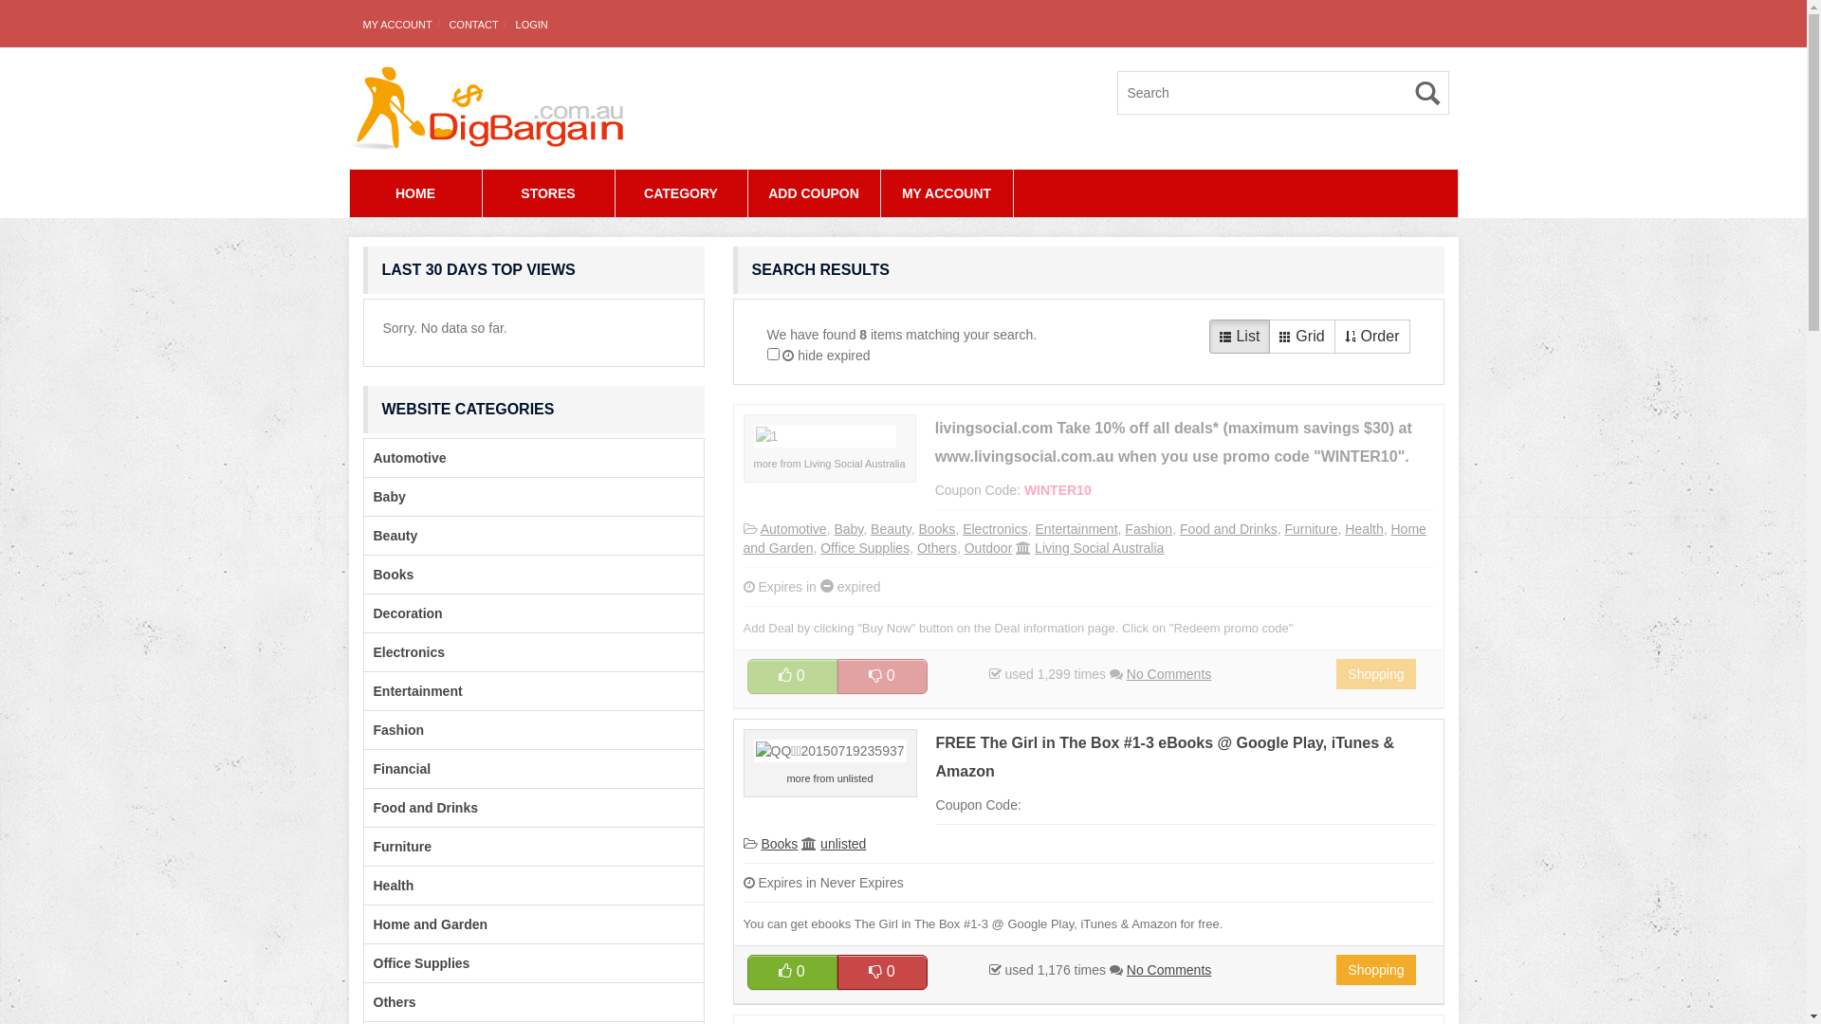 This screenshot has height=1024, width=1821. Describe the element at coordinates (1375, 970) in the screenshot. I see `Shopping` at that location.